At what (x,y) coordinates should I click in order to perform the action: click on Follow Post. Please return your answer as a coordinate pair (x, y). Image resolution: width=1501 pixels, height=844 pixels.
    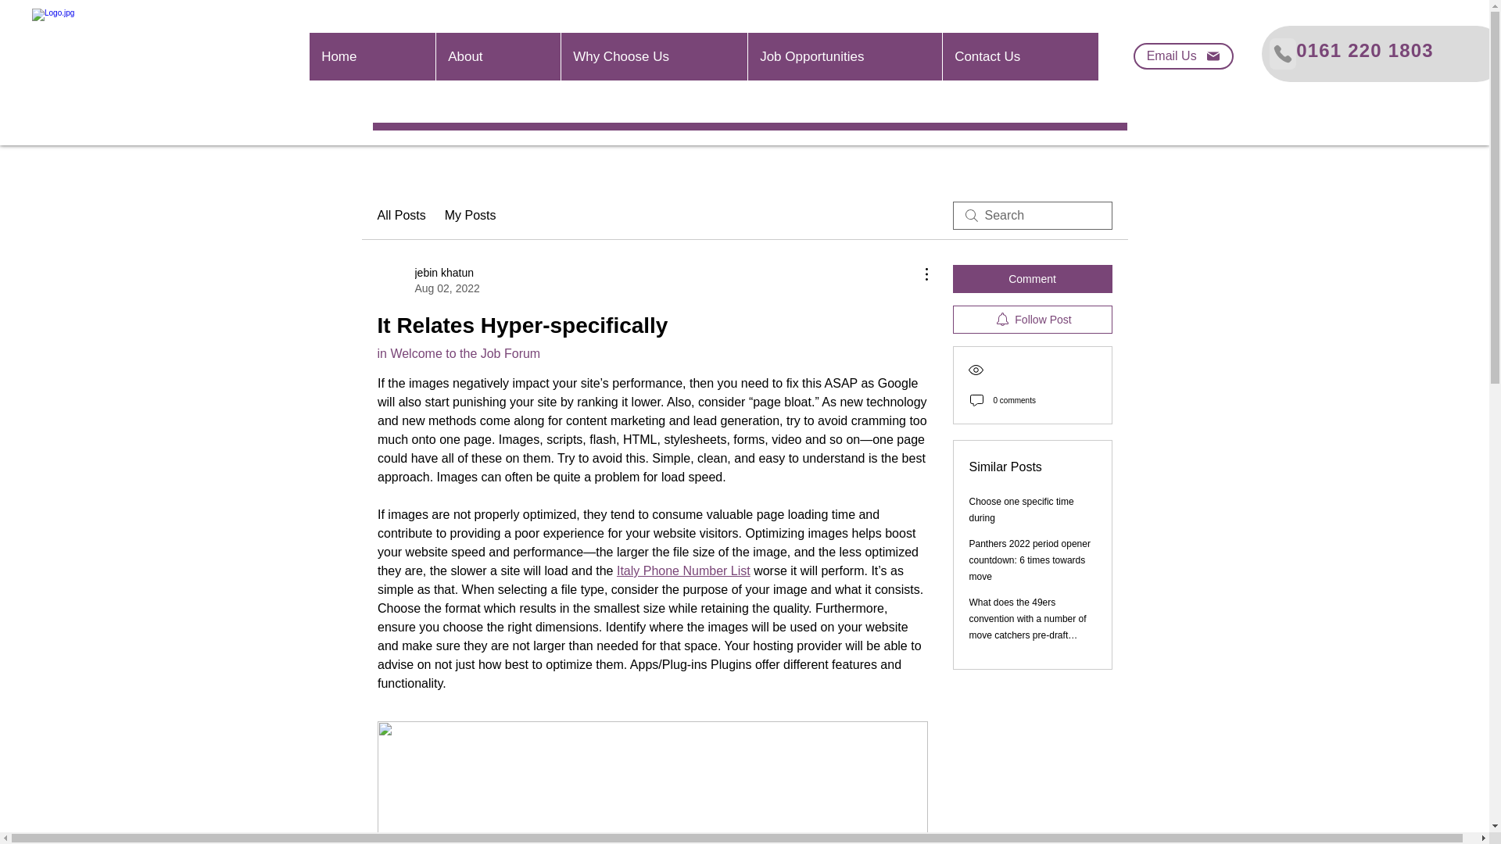
    Looking at the image, I should click on (1032, 319).